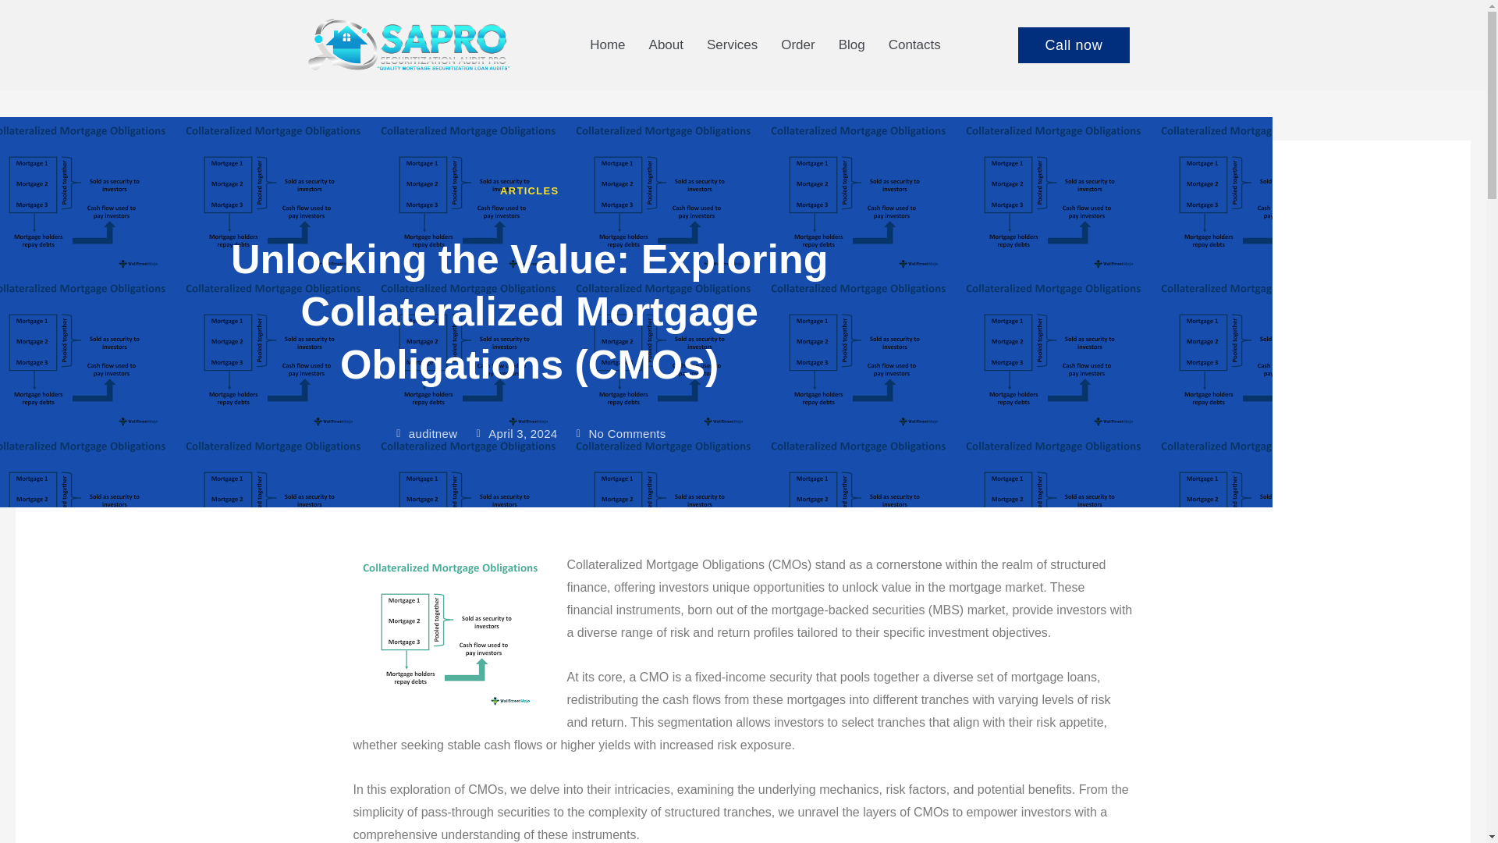  Describe the element at coordinates (914, 44) in the screenshot. I see `Contacts` at that location.